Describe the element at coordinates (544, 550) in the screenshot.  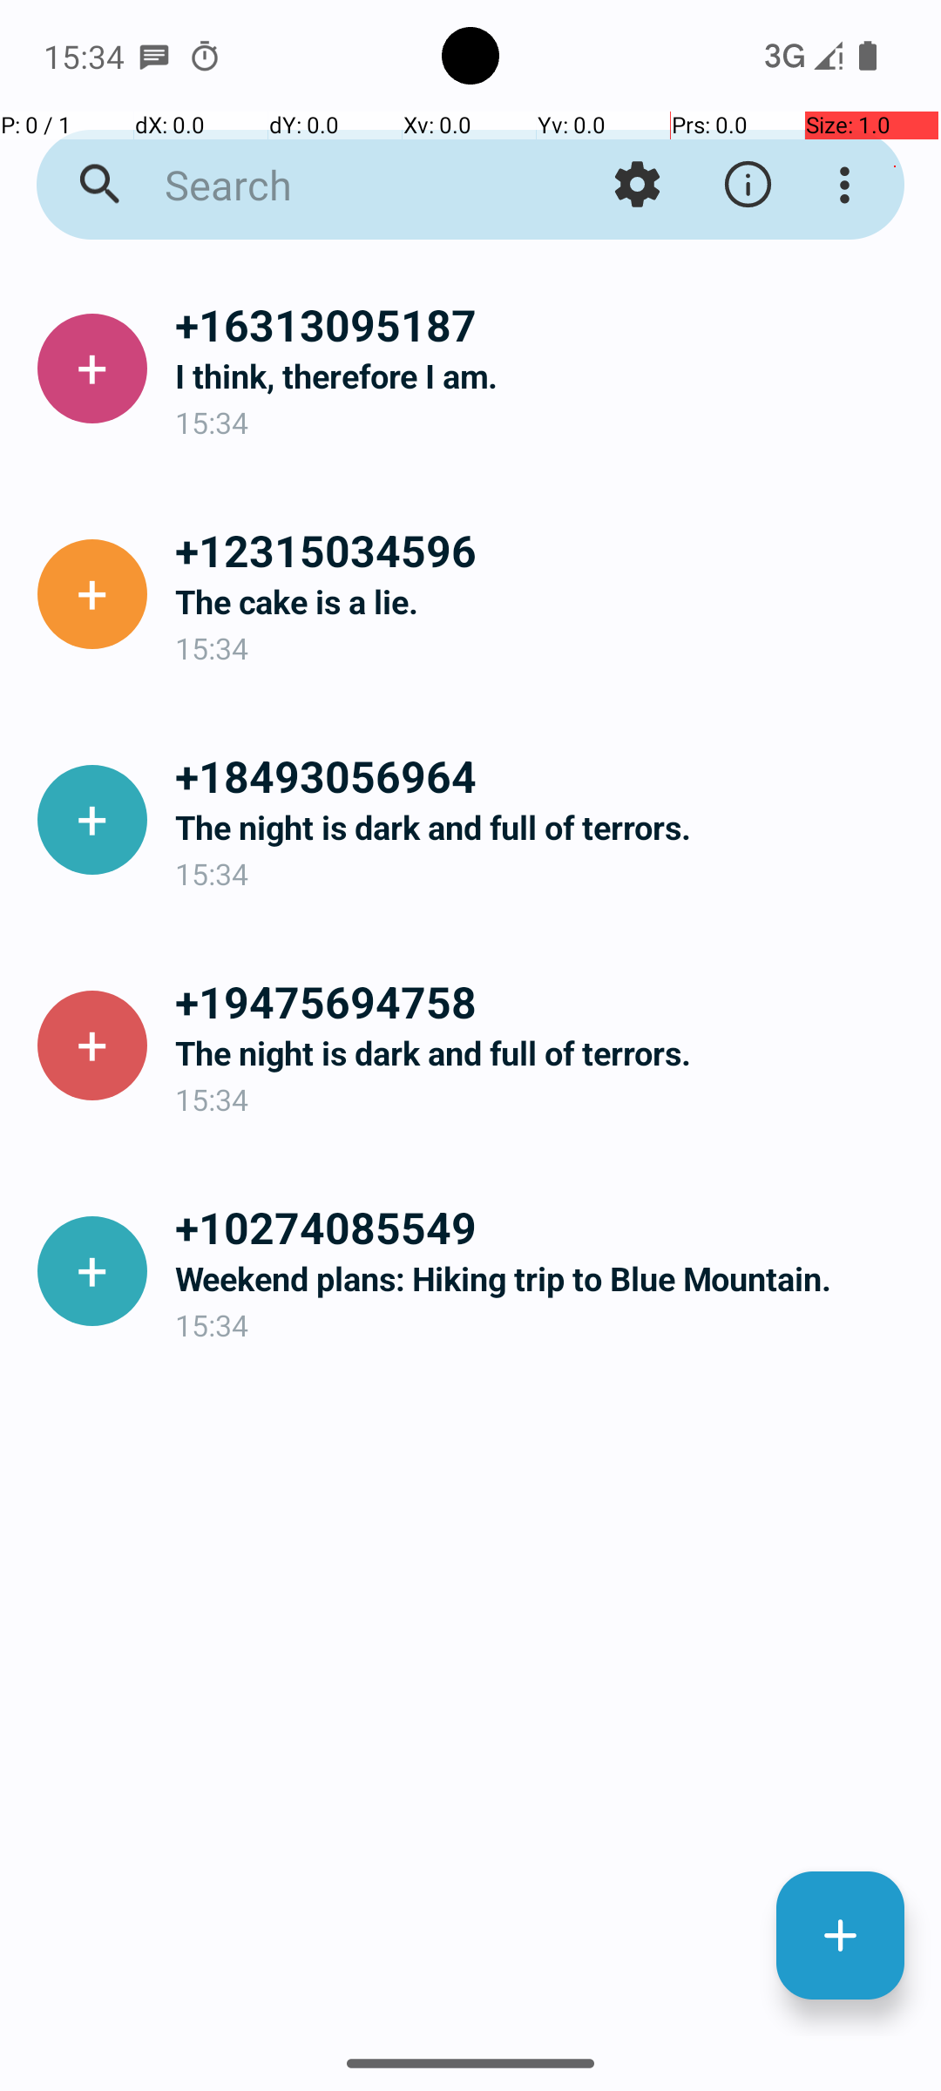
I see `+12315034596` at that location.